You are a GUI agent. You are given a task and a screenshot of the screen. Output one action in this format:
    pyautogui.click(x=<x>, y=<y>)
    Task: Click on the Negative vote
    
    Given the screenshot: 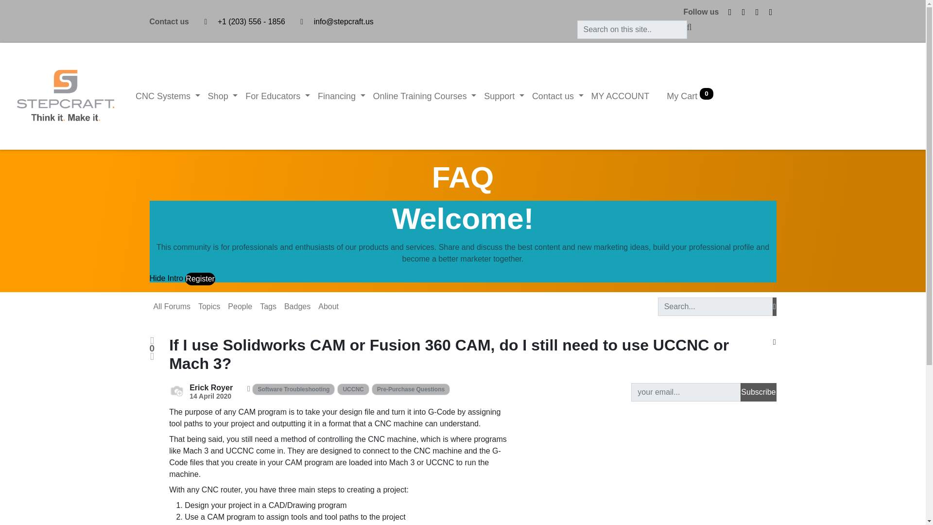 What is the action you would take?
    pyautogui.click(x=152, y=356)
    